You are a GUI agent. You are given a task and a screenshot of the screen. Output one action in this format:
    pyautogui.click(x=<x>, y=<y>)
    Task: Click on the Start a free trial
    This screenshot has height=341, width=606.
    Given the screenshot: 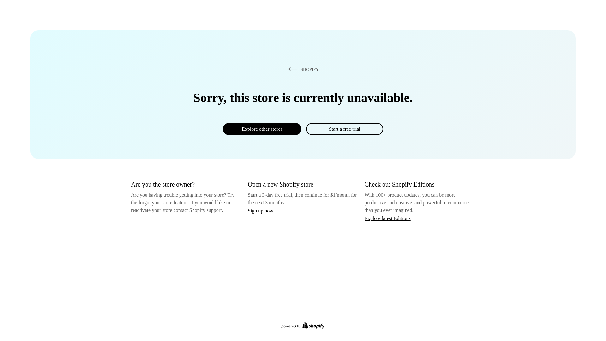 What is the action you would take?
    pyautogui.click(x=344, y=129)
    